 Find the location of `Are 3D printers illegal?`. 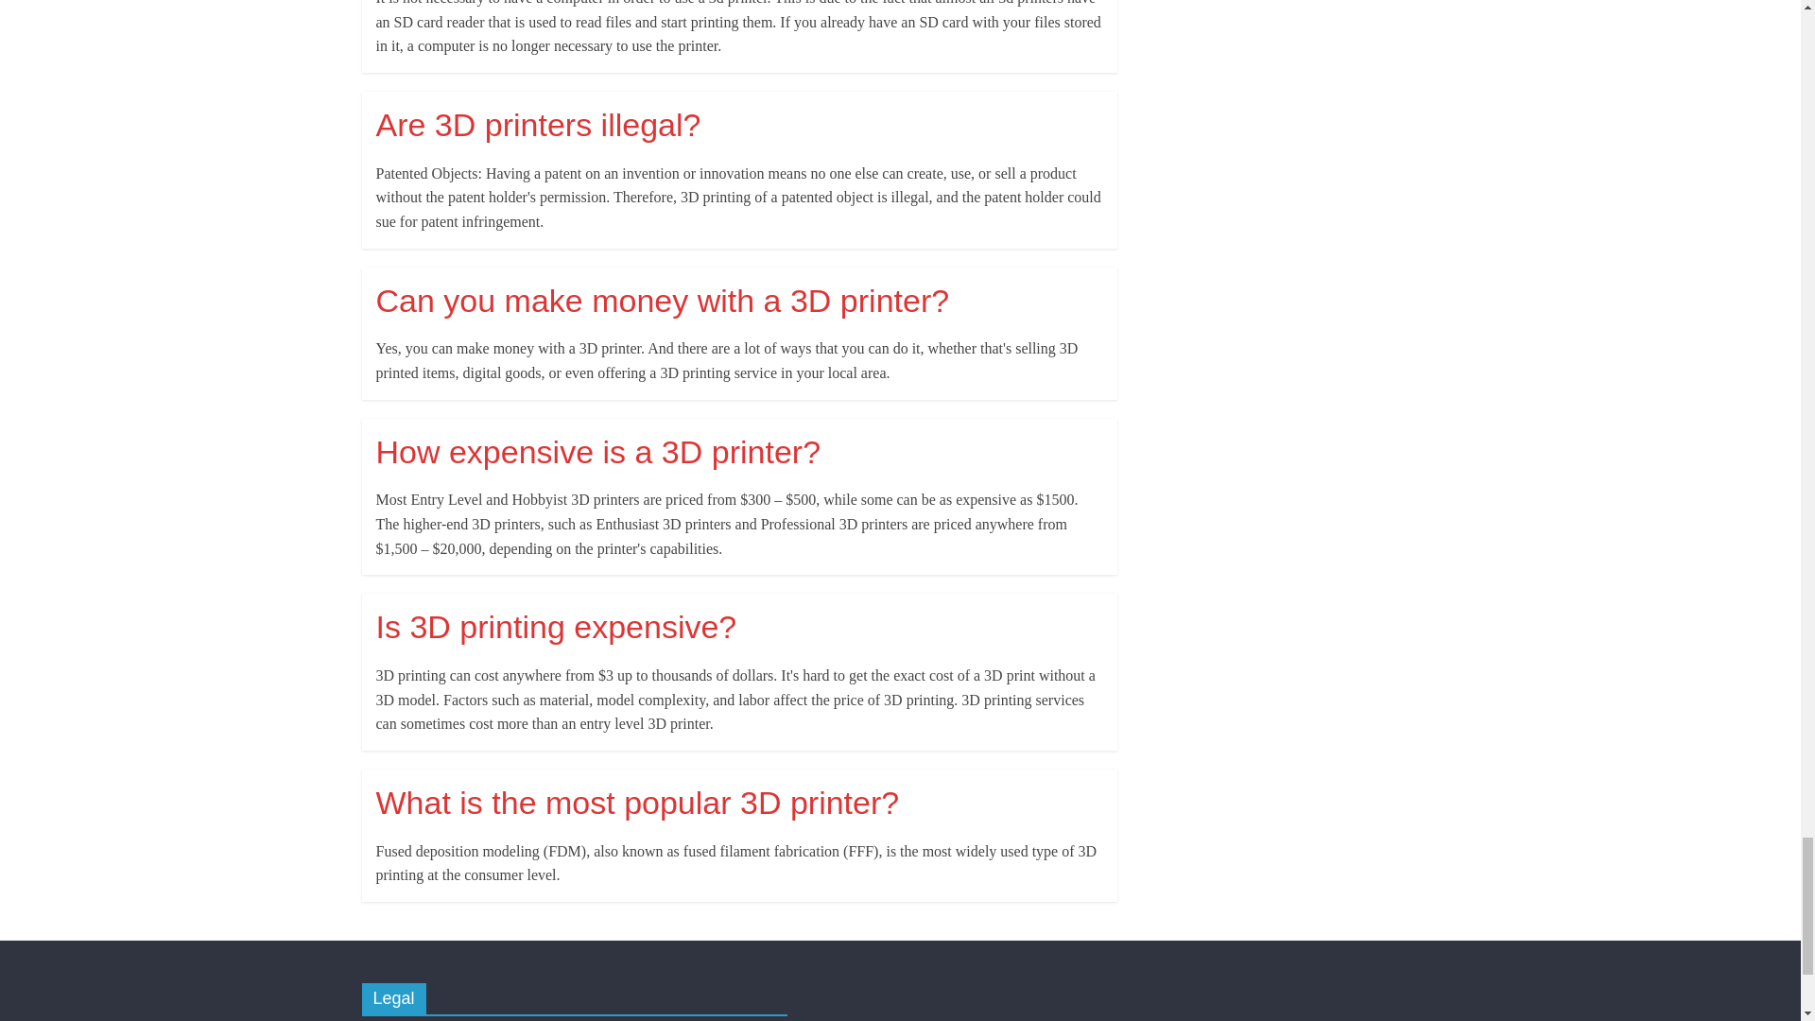

Are 3D printers illegal? is located at coordinates (538, 125).